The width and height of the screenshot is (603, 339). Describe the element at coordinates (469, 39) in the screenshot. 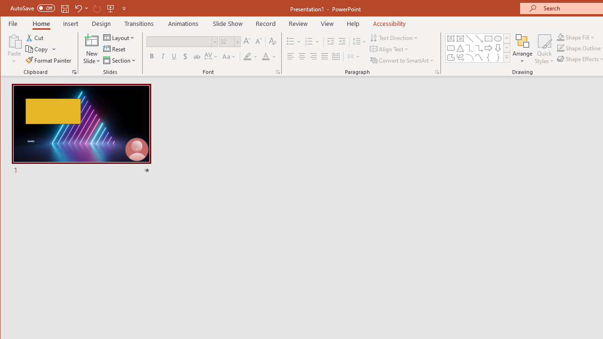

I see `Line` at that location.